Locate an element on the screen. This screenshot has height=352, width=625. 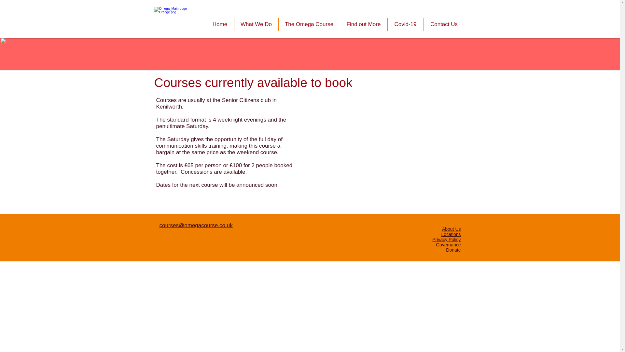
Privacy Policy is located at coordinates (447, 239).